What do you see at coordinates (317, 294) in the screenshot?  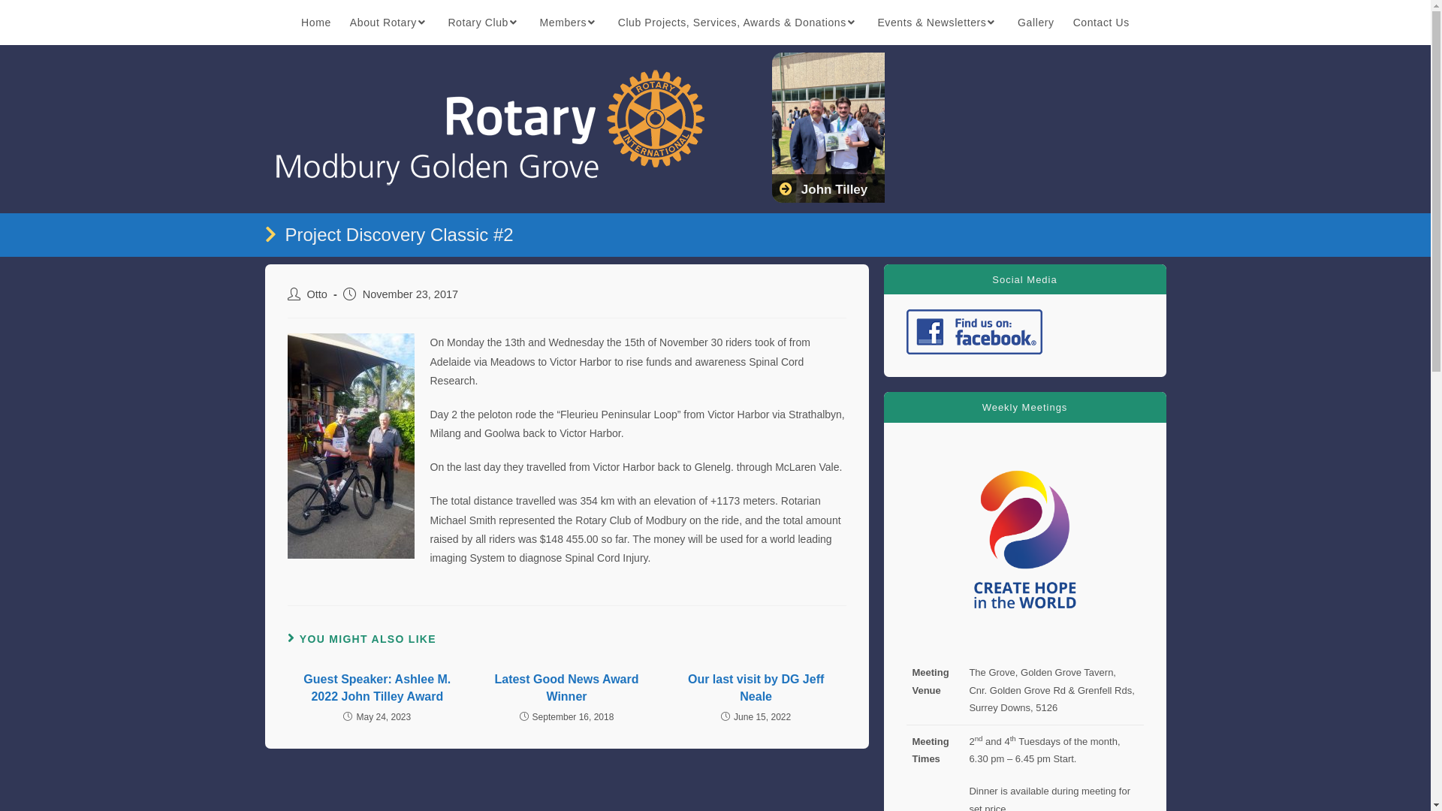 I see `Otto` at bounding box center [317, 294].